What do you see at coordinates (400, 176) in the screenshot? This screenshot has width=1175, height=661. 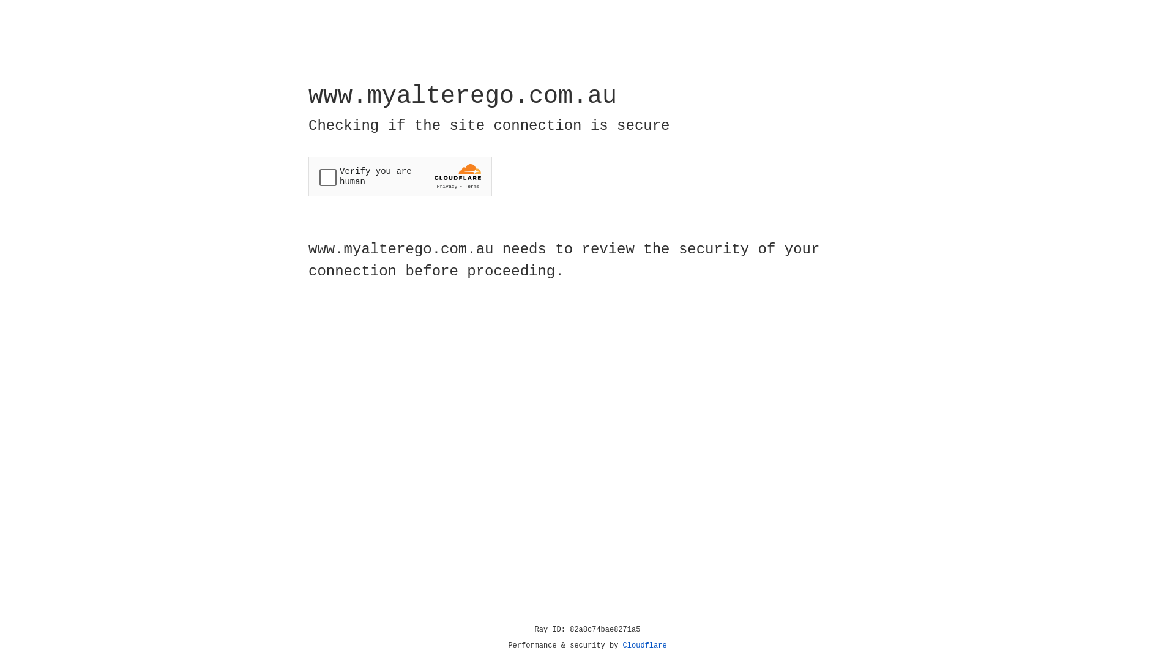 I see `Widget containing a Cloudflare security challenge` at bounding box center [400, 176].